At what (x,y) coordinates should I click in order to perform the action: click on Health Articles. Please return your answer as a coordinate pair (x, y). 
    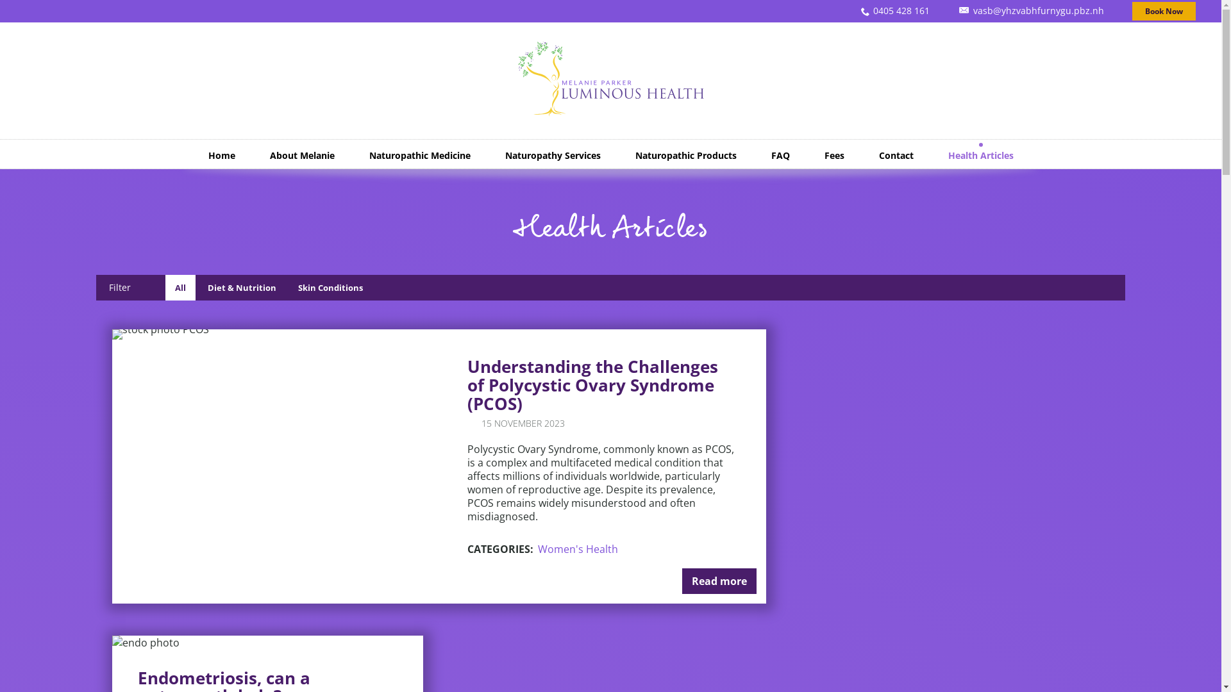
    Looking at the image, I should click on (981, 156).